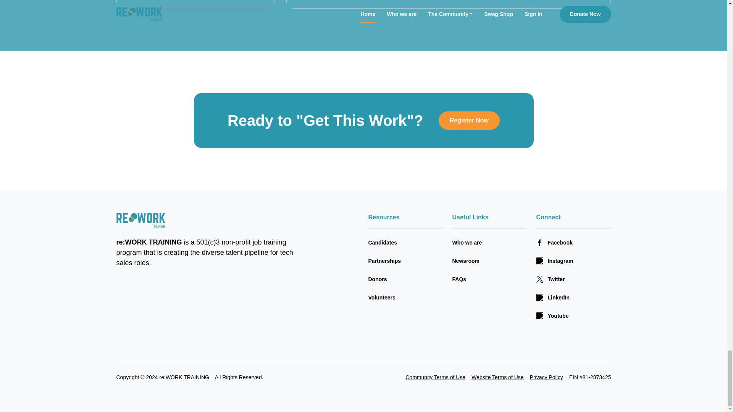 This screenshot has height=412, width=733. Describe the element at coordinates (489, 243) in the screenshot. I see `Who we are` at that location.